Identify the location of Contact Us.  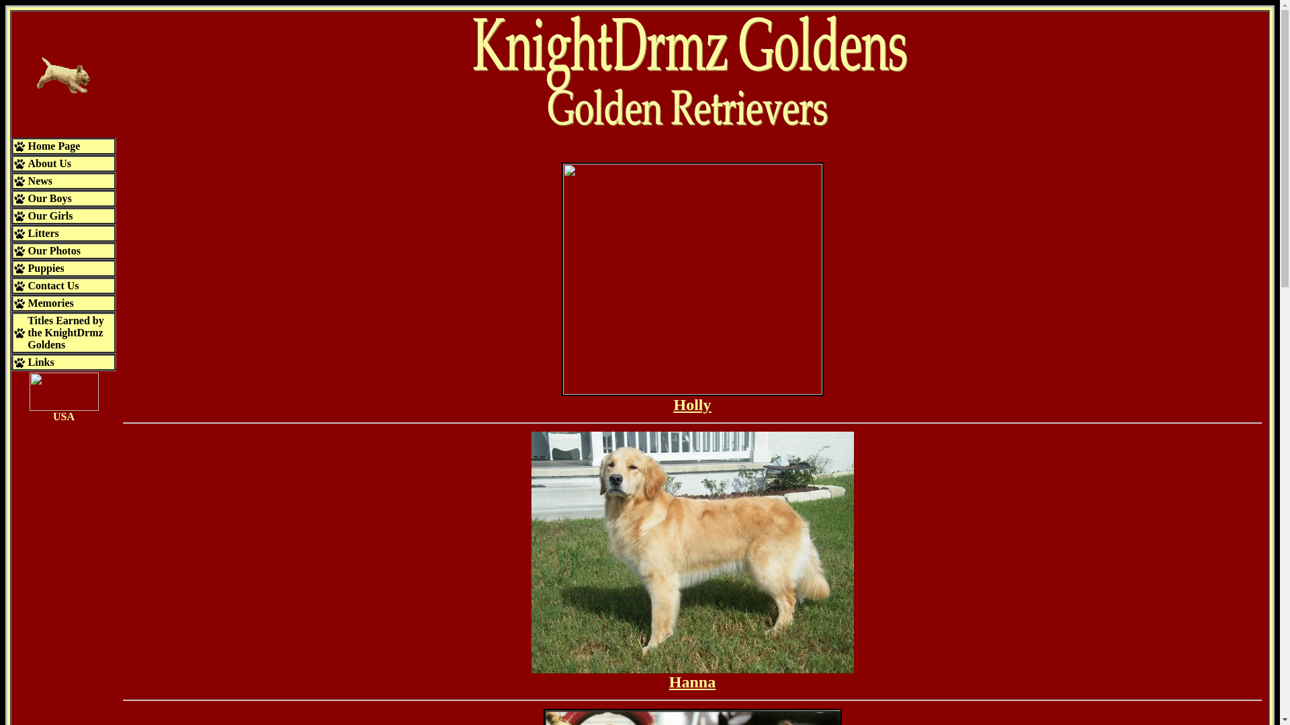
(54, 285).